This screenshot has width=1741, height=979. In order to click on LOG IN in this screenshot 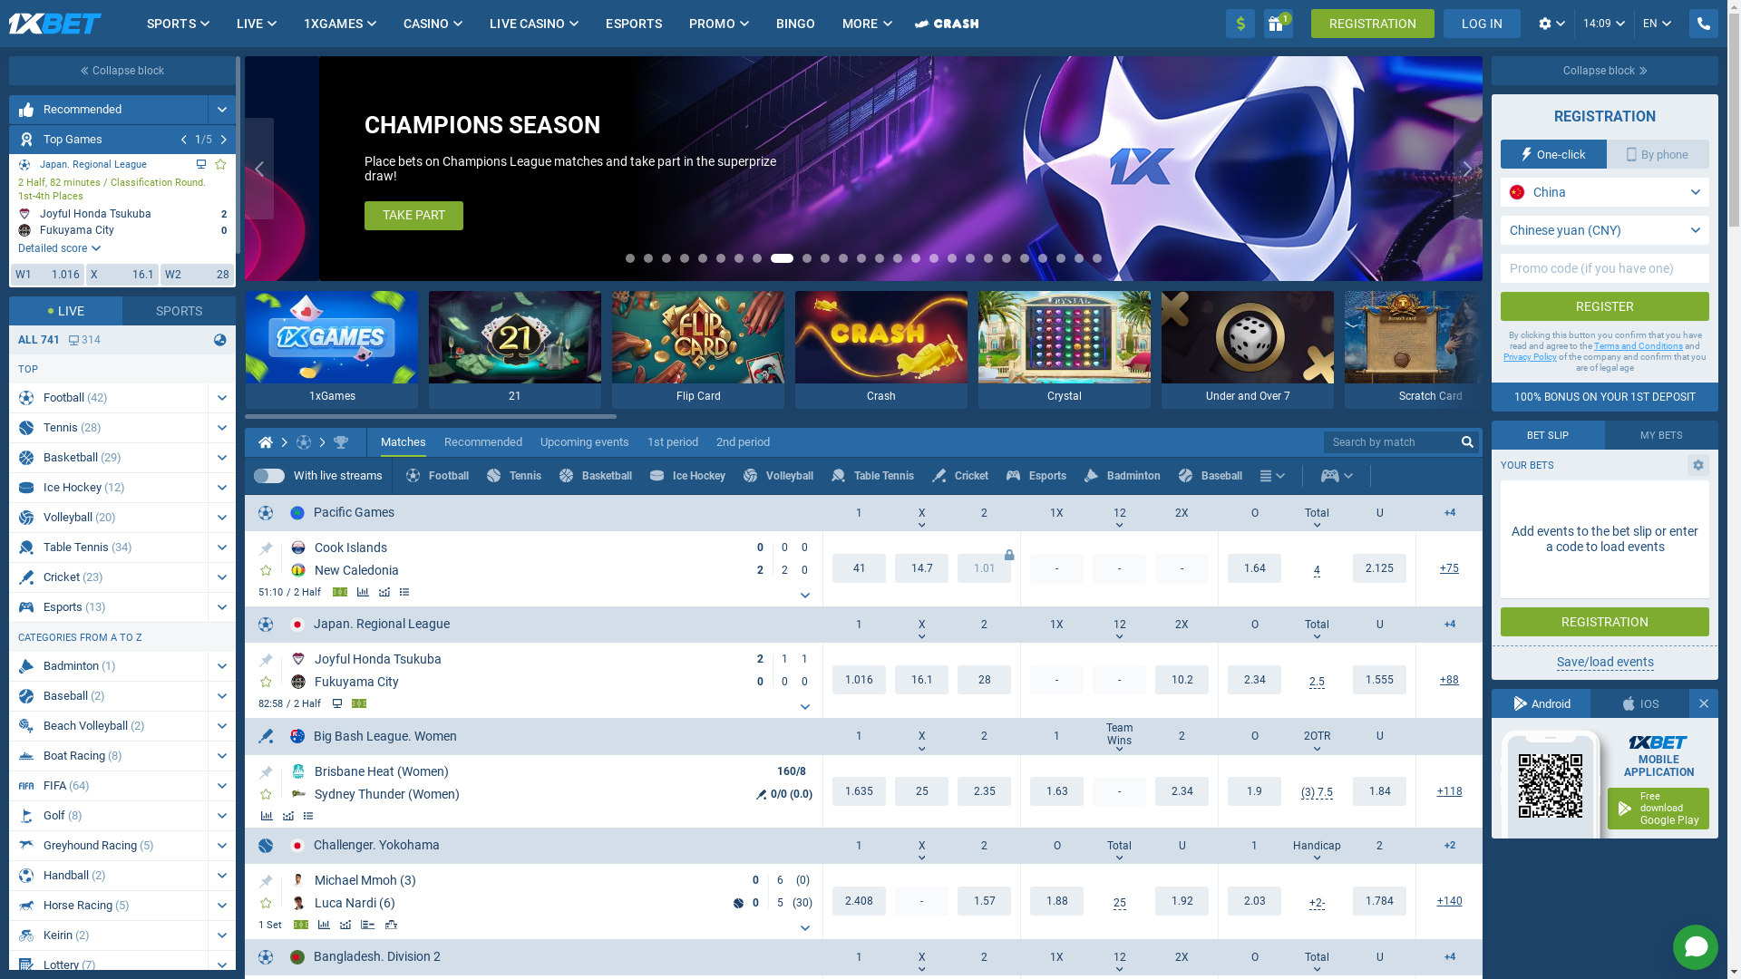, I will do `click(1482, 24)`.